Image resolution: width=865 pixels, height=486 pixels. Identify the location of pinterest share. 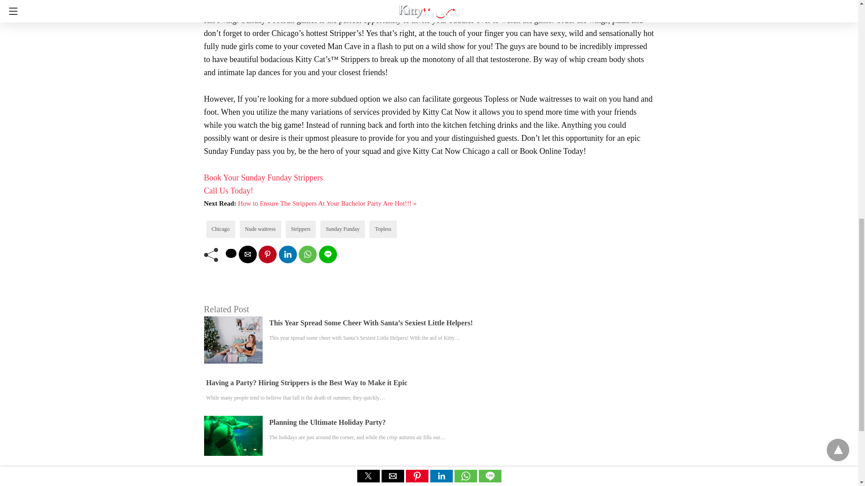
(268, 255).